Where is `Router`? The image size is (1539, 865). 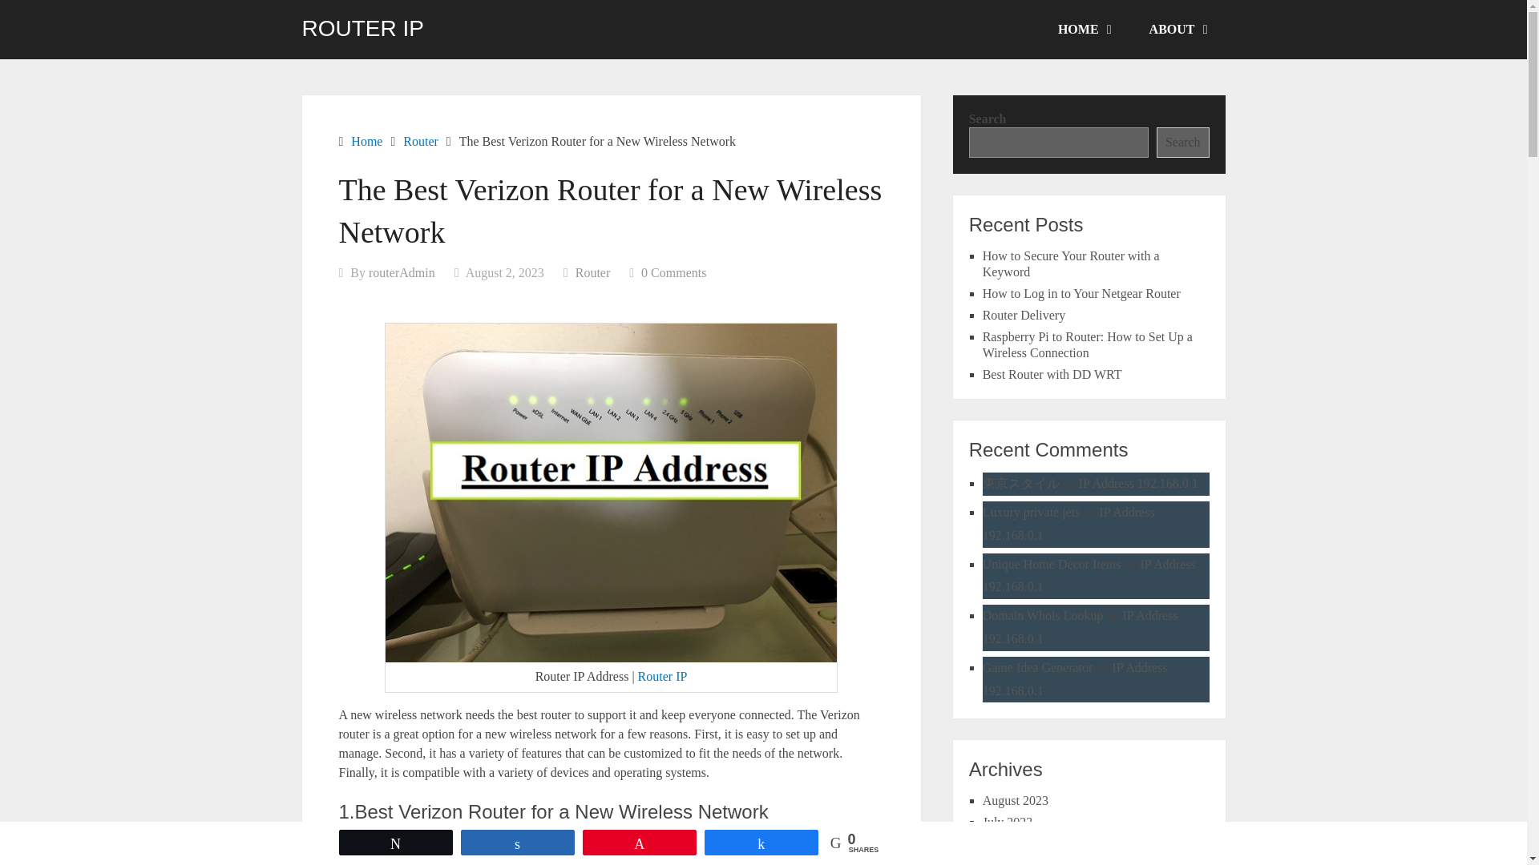 Router is located at coordinates (593, 272).